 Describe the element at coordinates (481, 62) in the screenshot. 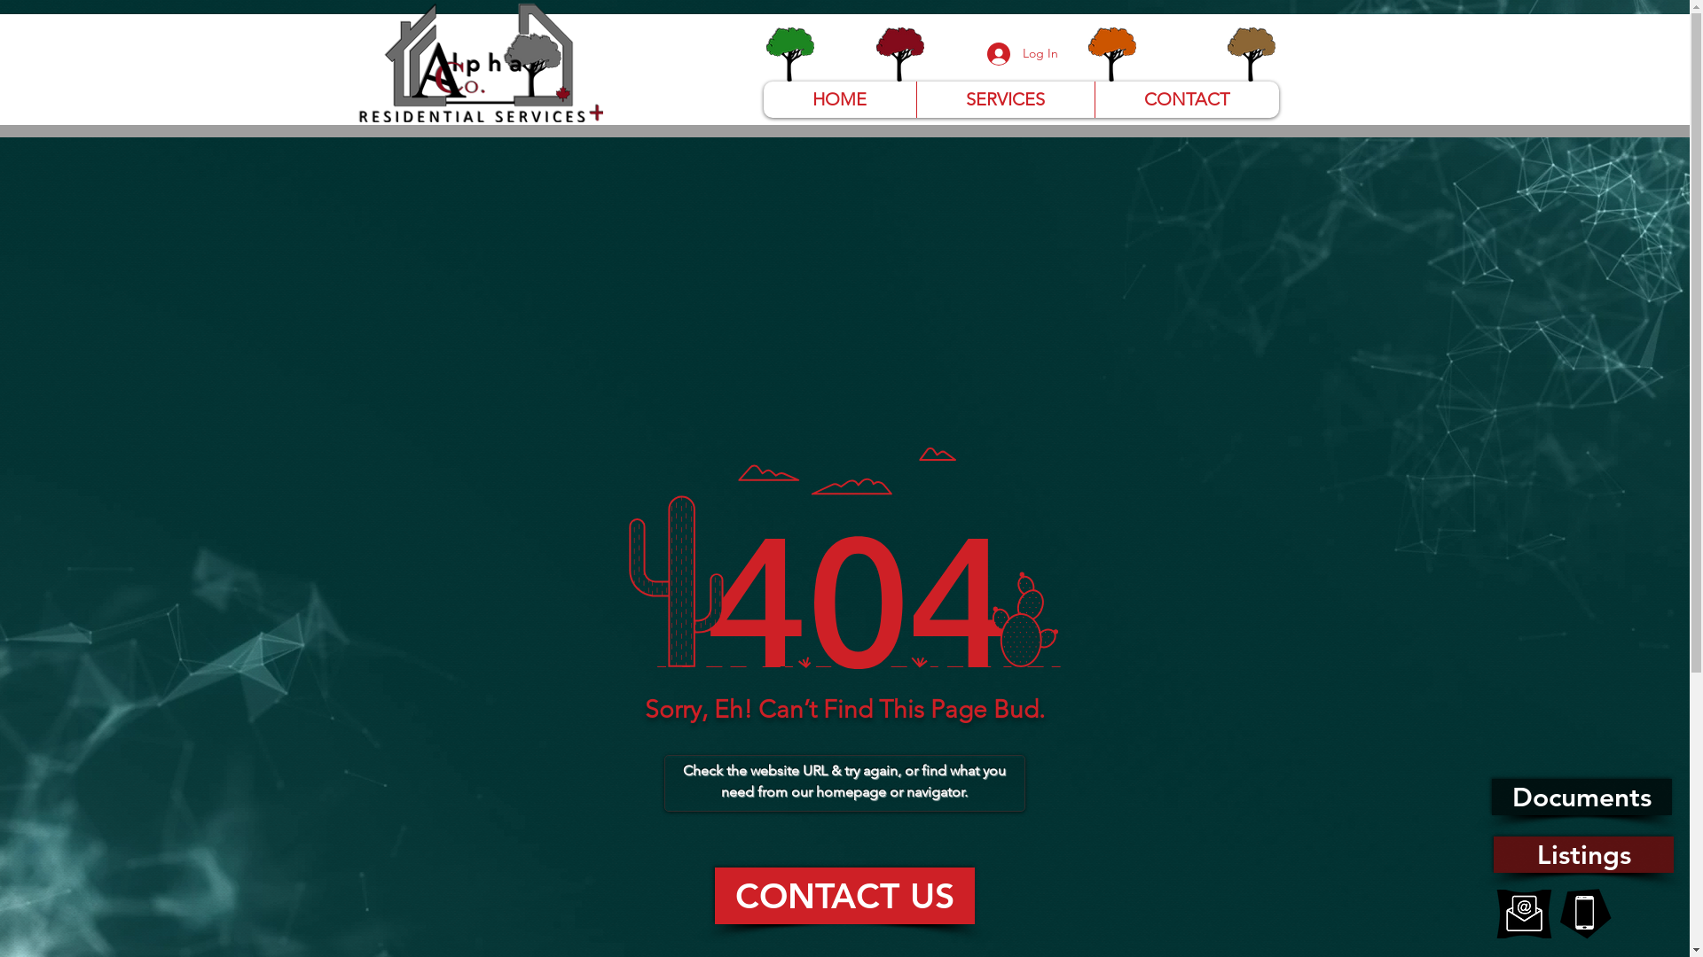

I see `Alpha Co.` at that location.